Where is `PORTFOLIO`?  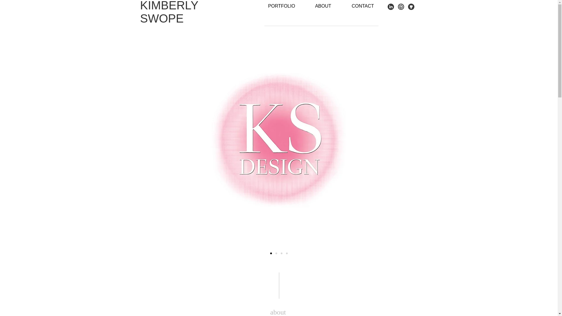
PORTFOLIO is located at coordinates (281, 6).